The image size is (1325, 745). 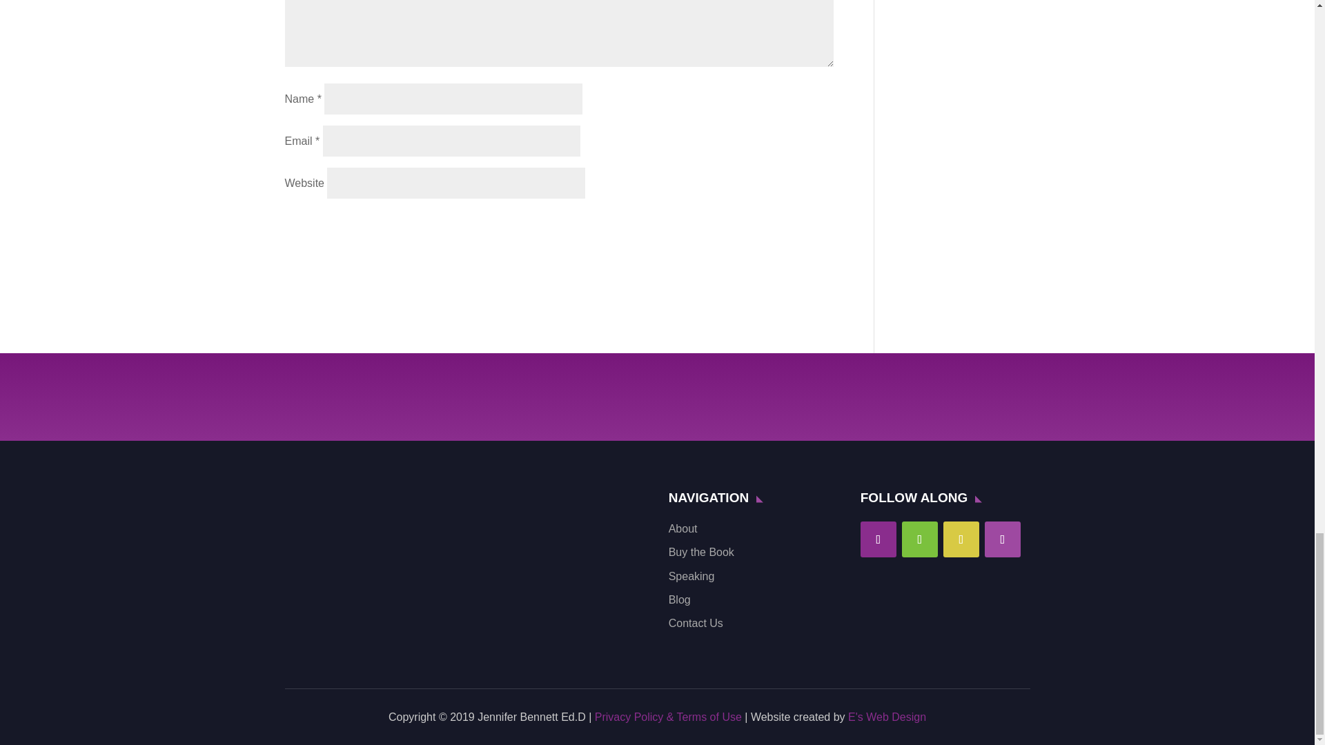 I want to click on Follow on LinkedIn, so click(x=1002, y=539).